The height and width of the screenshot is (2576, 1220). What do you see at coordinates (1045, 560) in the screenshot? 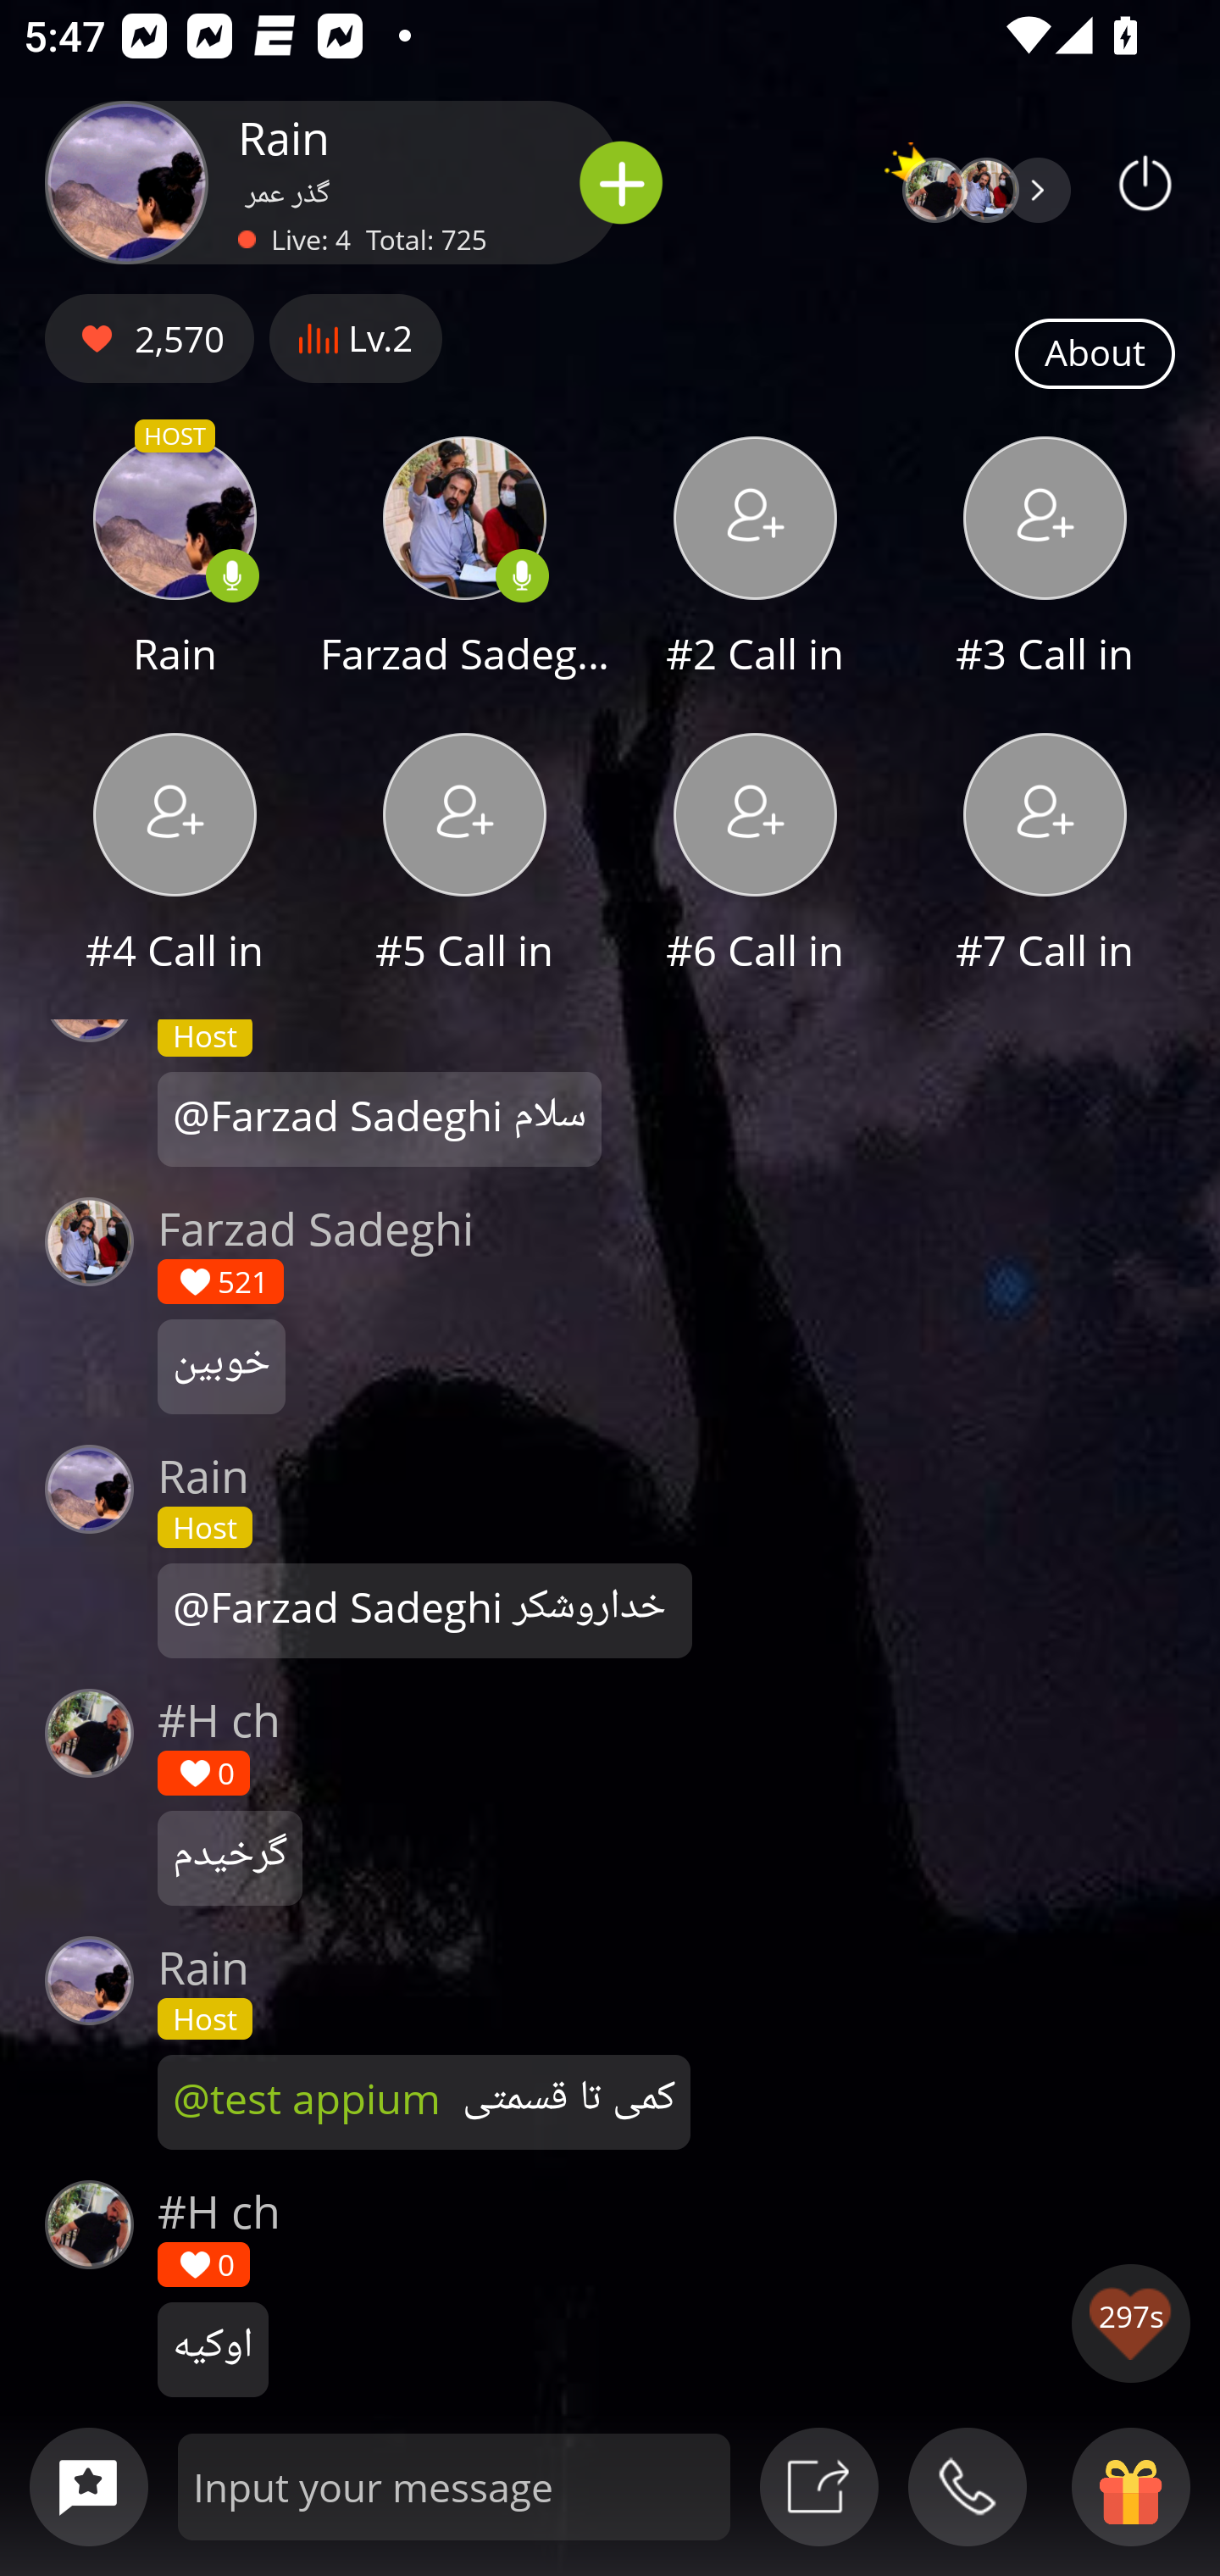
I see `#3 Call in` at bounding box center [1045, 560].